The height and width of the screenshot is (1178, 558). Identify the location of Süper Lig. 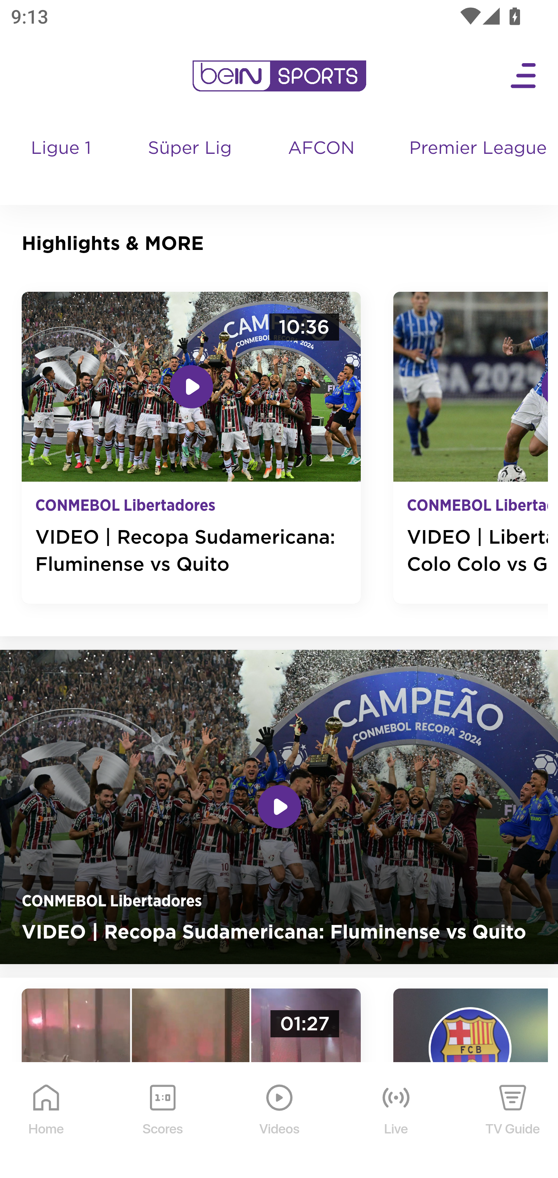
(190, 163).